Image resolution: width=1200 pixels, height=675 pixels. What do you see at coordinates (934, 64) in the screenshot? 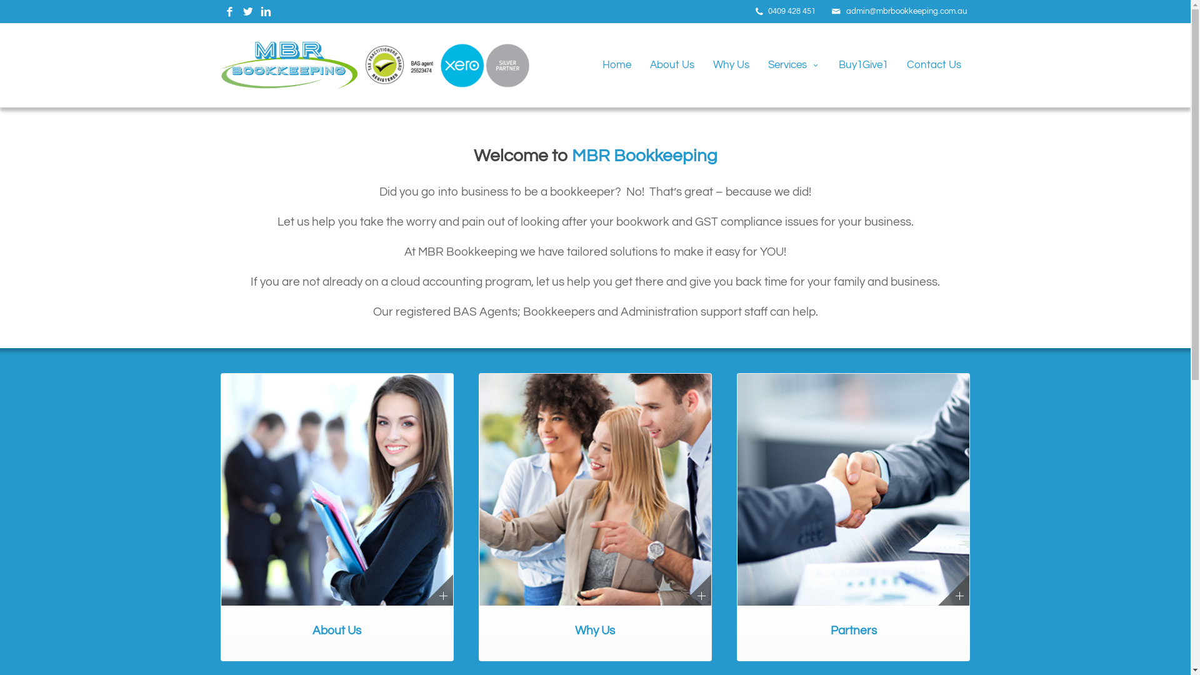
I see `Contact Us` at bounding box center [934, 64].